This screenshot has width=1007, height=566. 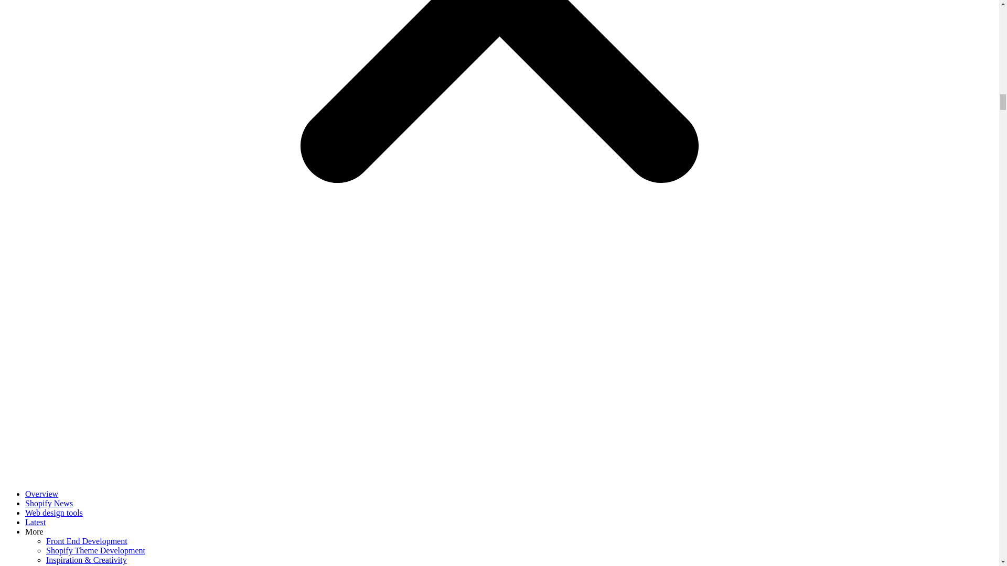 I want to click on Shopify Theme Development, so click(x=95, y=550).